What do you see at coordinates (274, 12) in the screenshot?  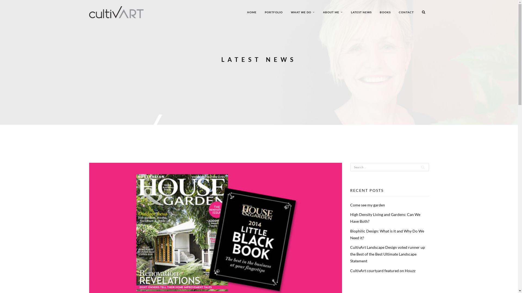 I see `PORTFOLIO` at bounding box center [274, 12].